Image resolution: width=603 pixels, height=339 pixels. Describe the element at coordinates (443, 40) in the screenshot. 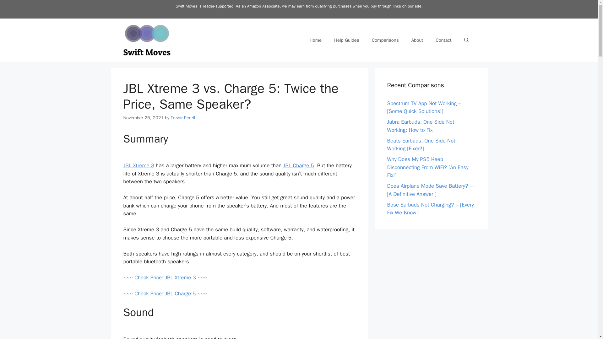

I see `Contact` at that location.